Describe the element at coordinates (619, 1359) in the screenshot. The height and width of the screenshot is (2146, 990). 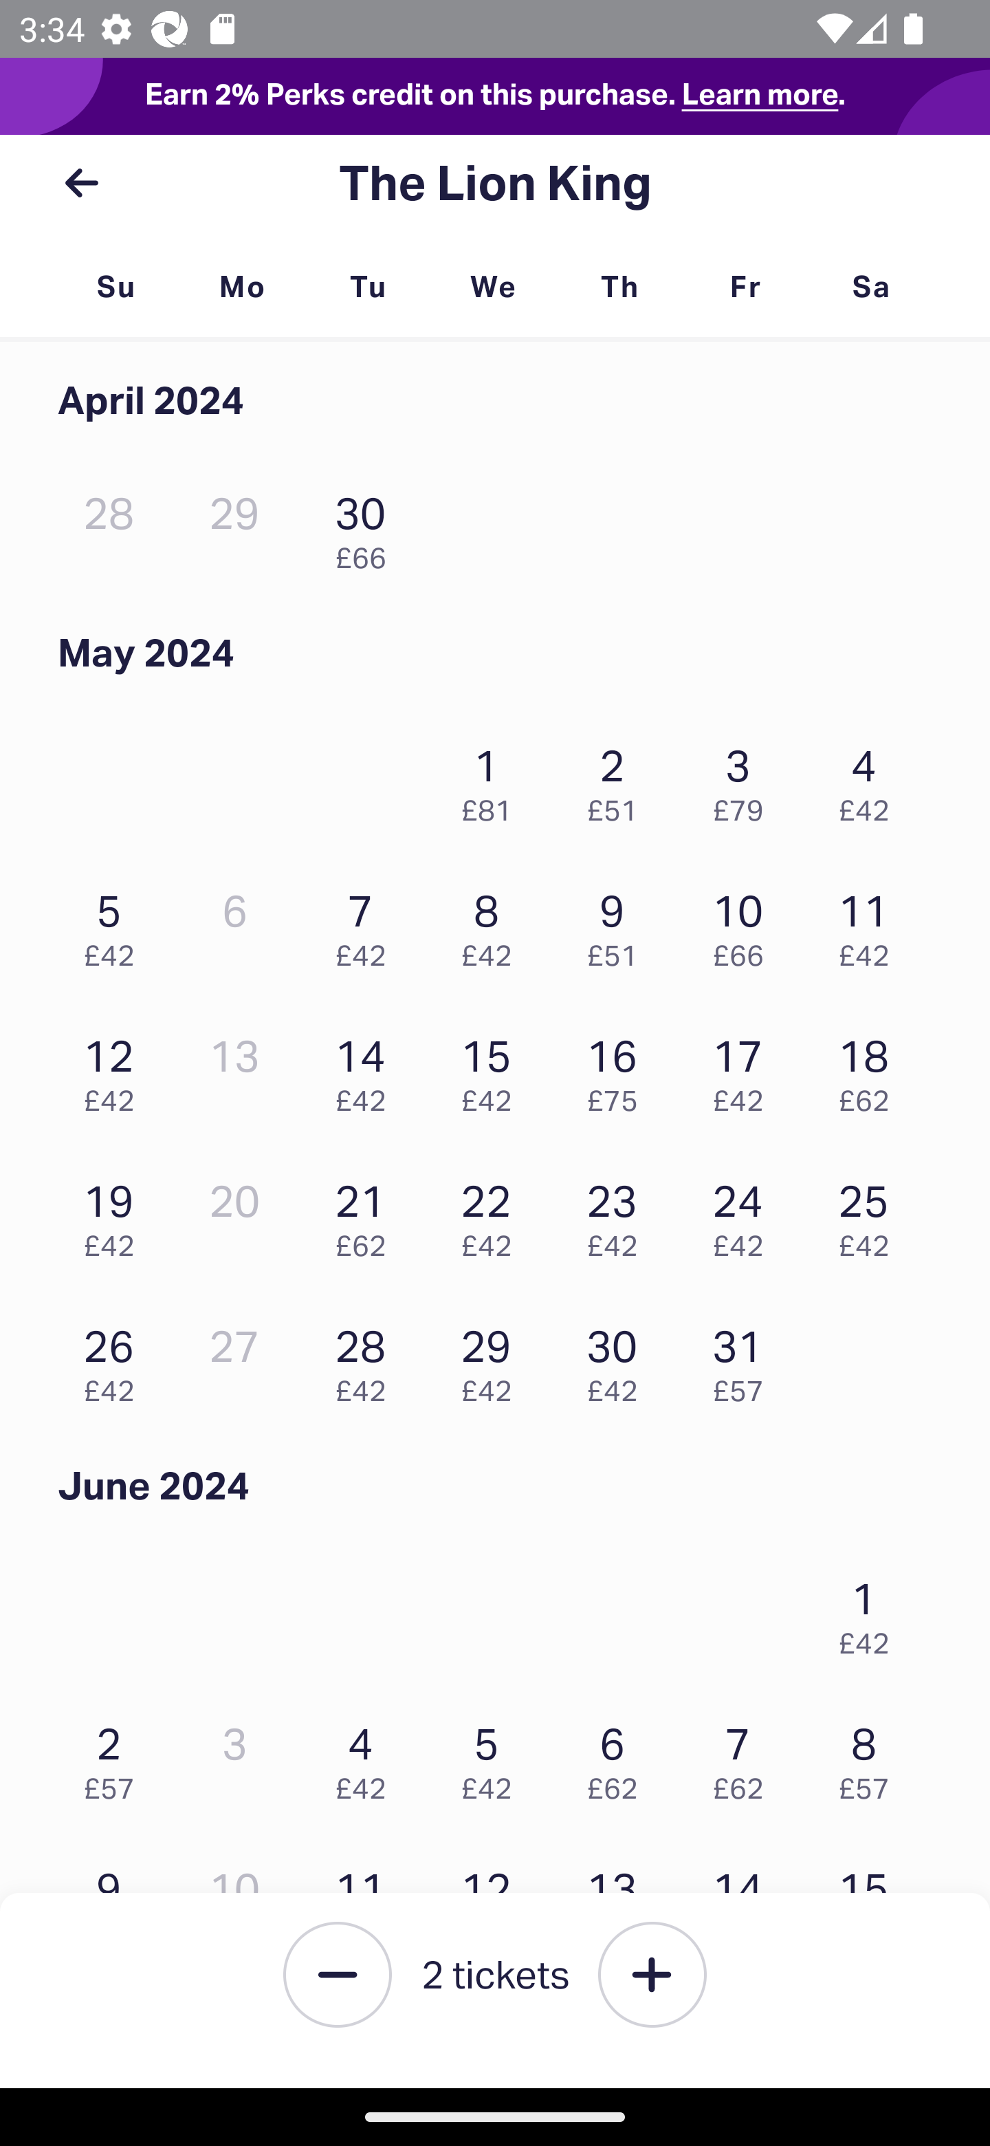
I see `30 £42` at that location.